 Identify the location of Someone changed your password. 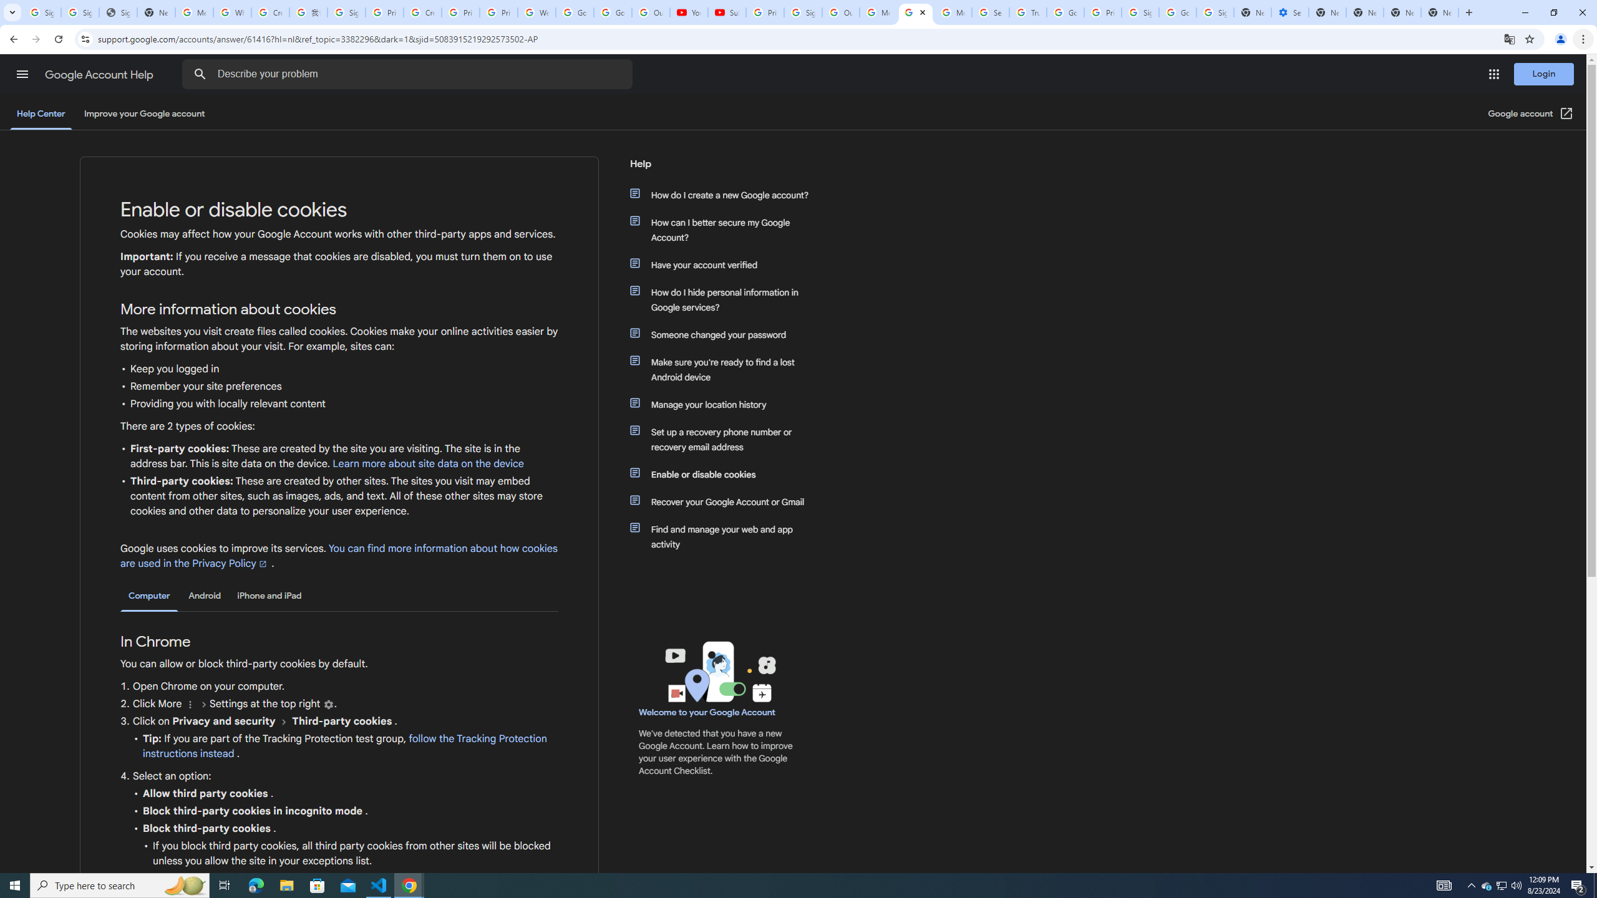
(726, 334).